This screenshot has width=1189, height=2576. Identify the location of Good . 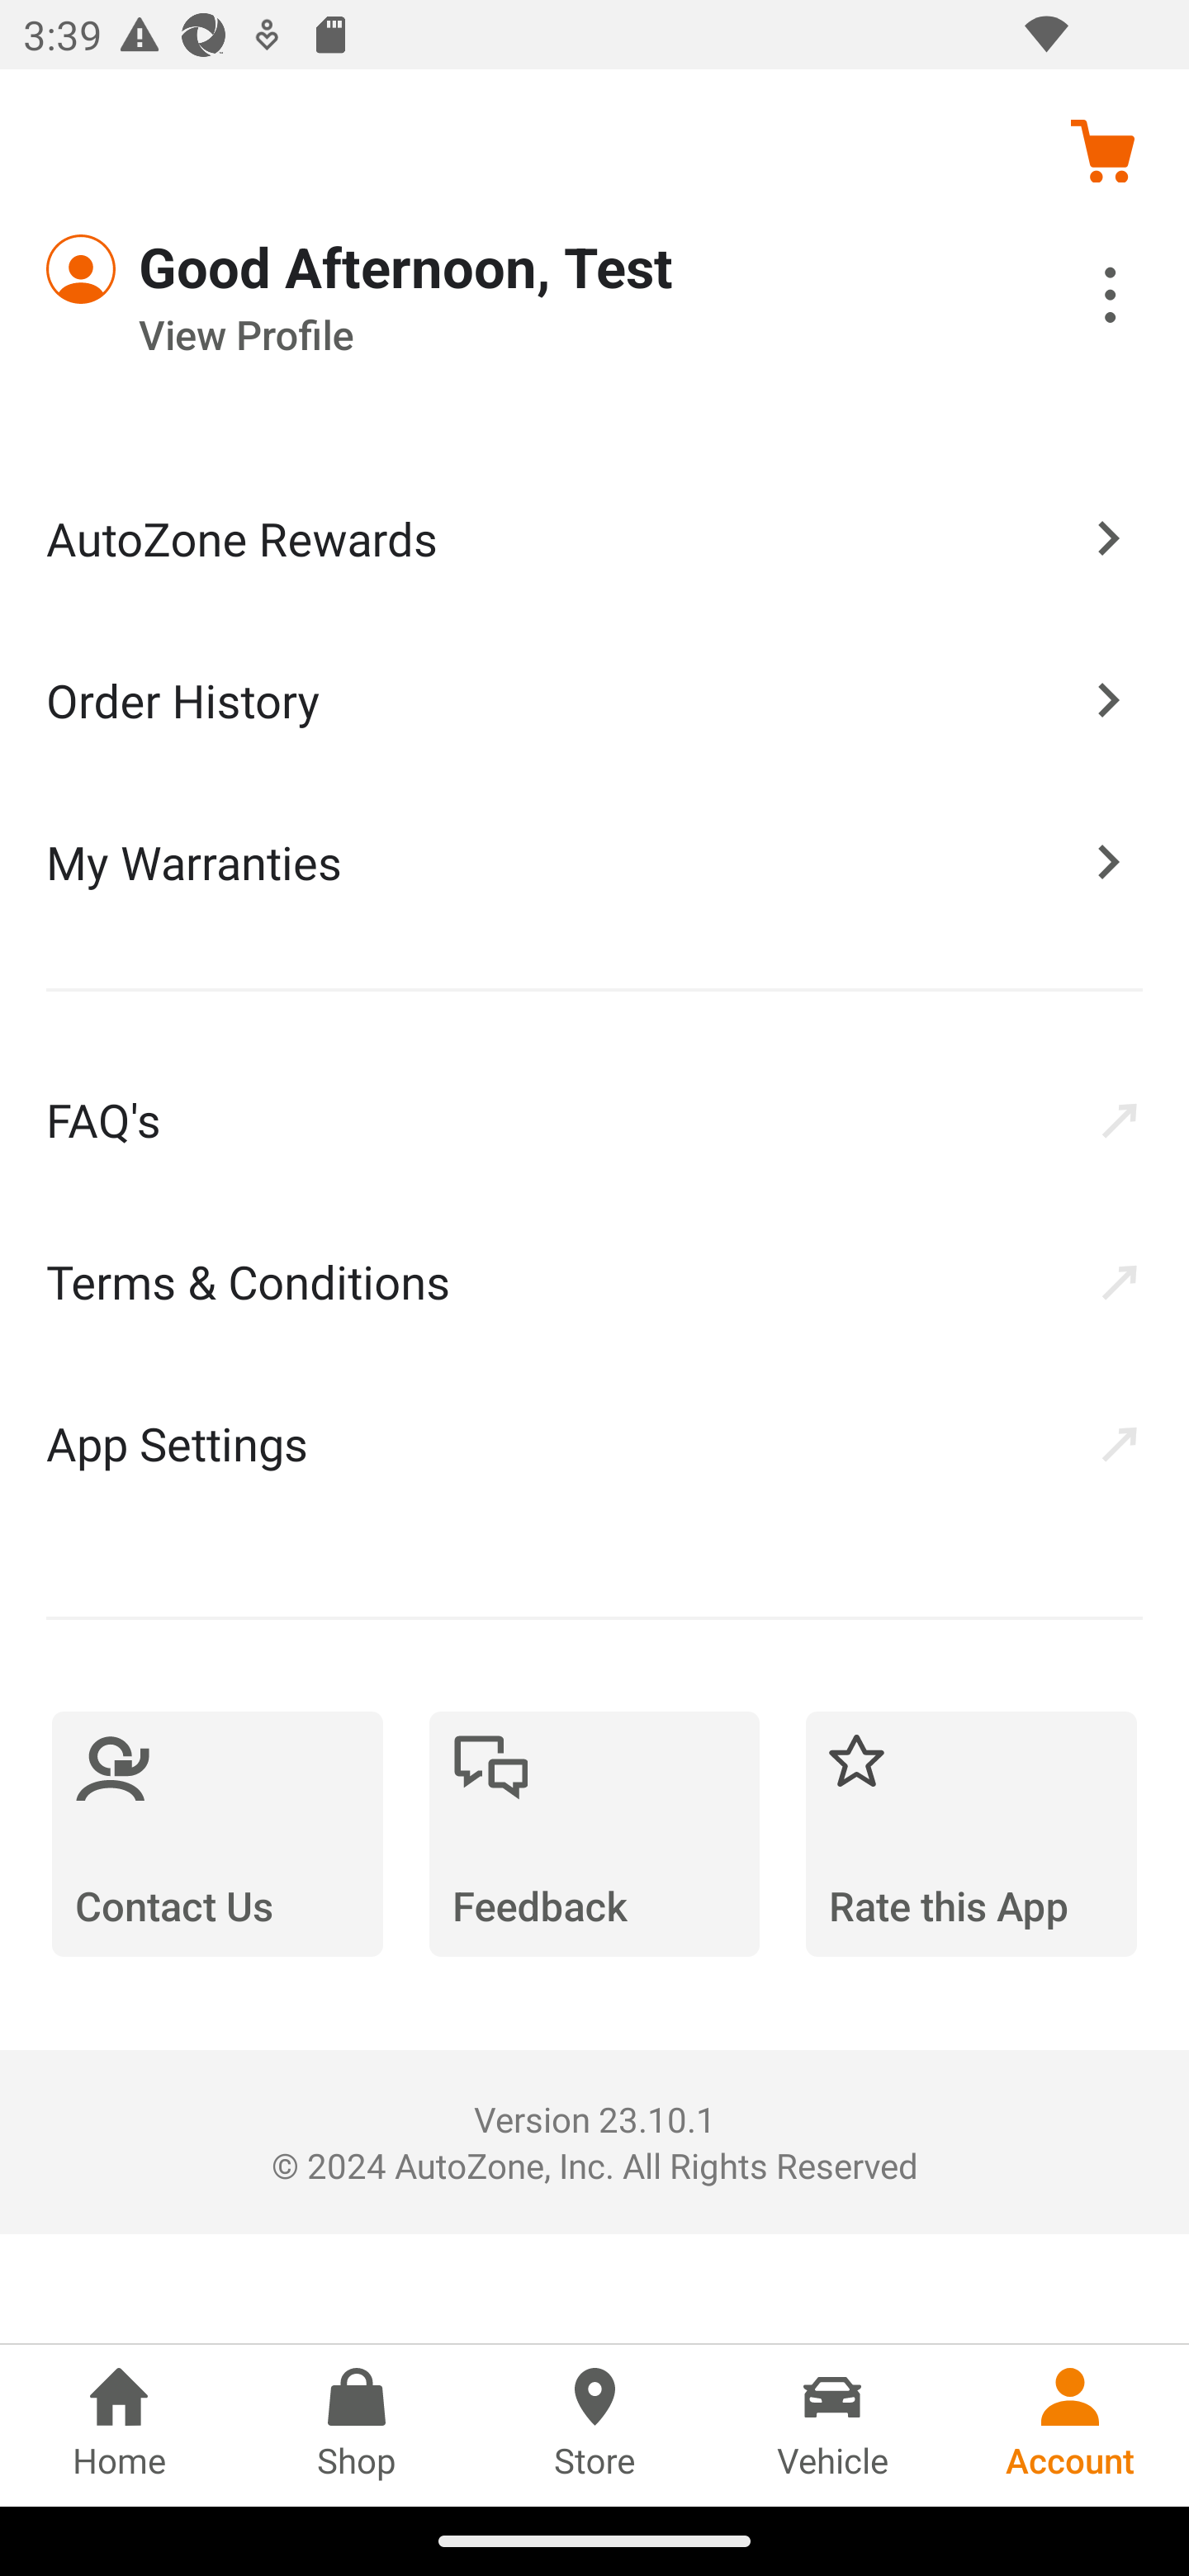
(165, 269).